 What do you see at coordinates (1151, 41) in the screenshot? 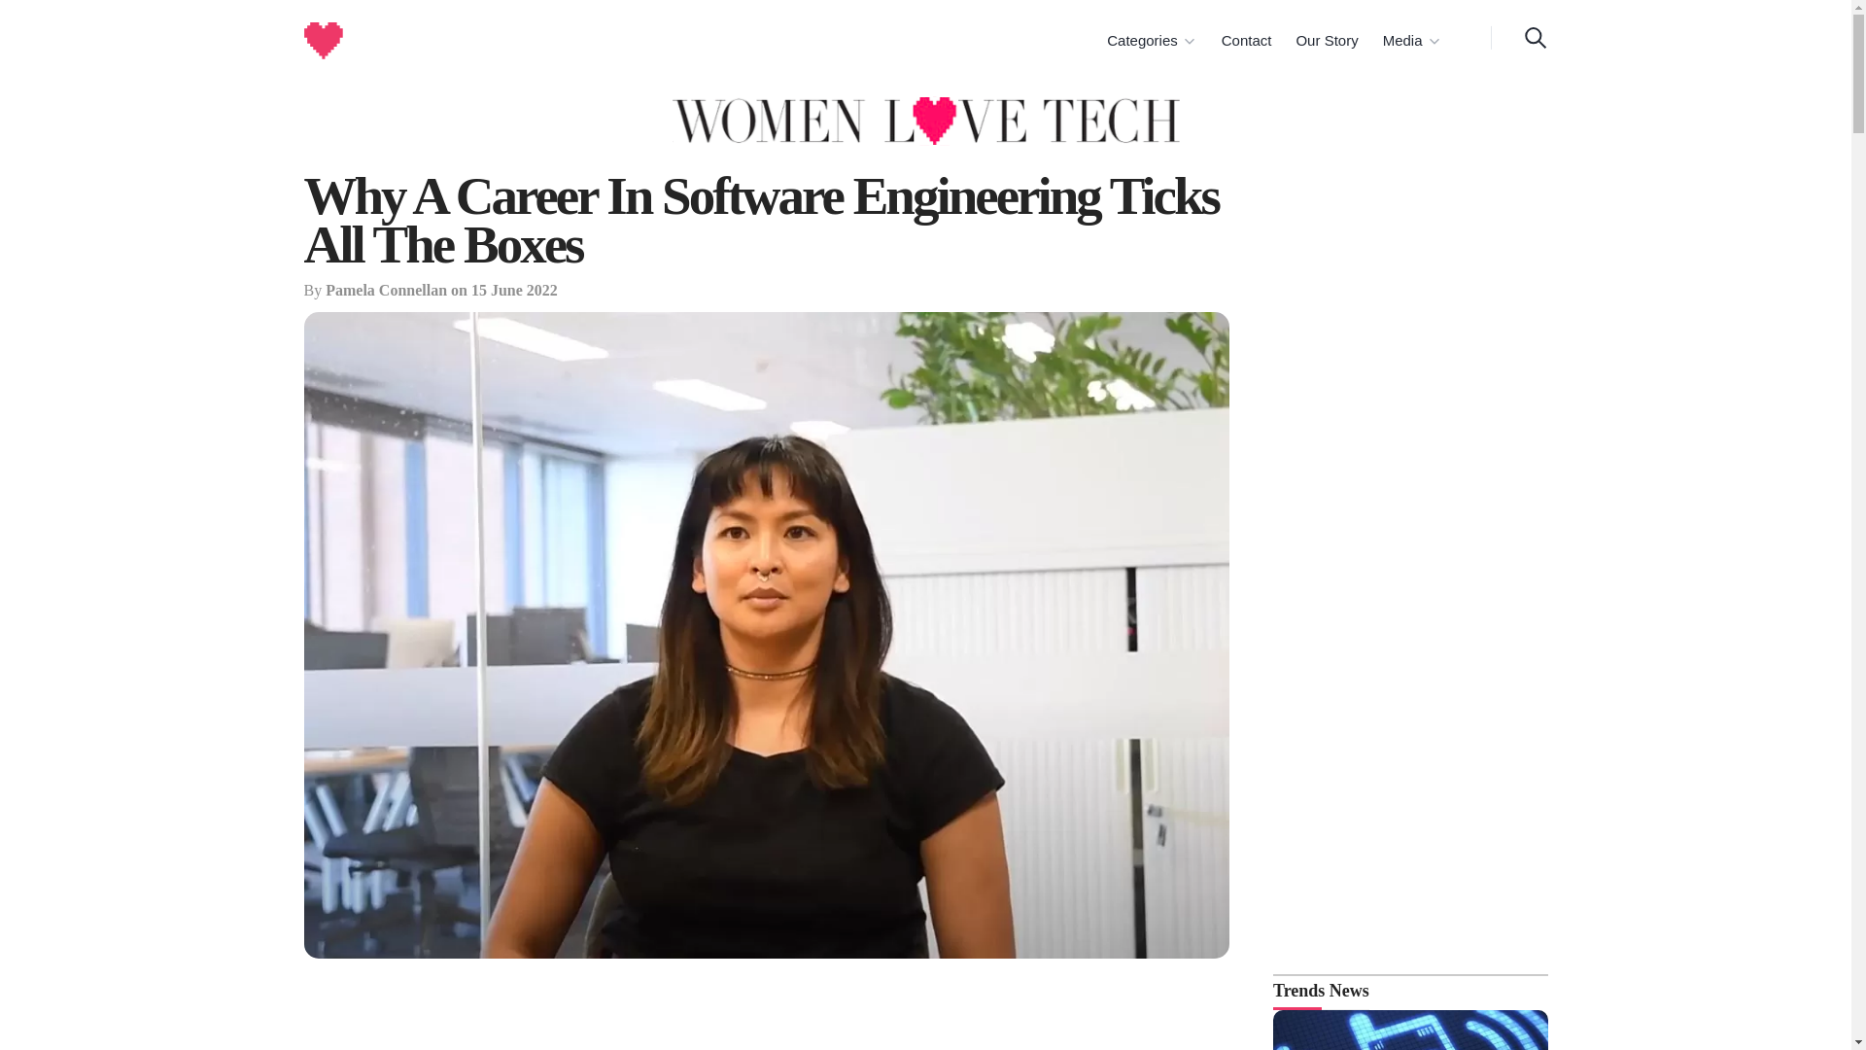
I see `Categories` at bounding box center [1151, 41].